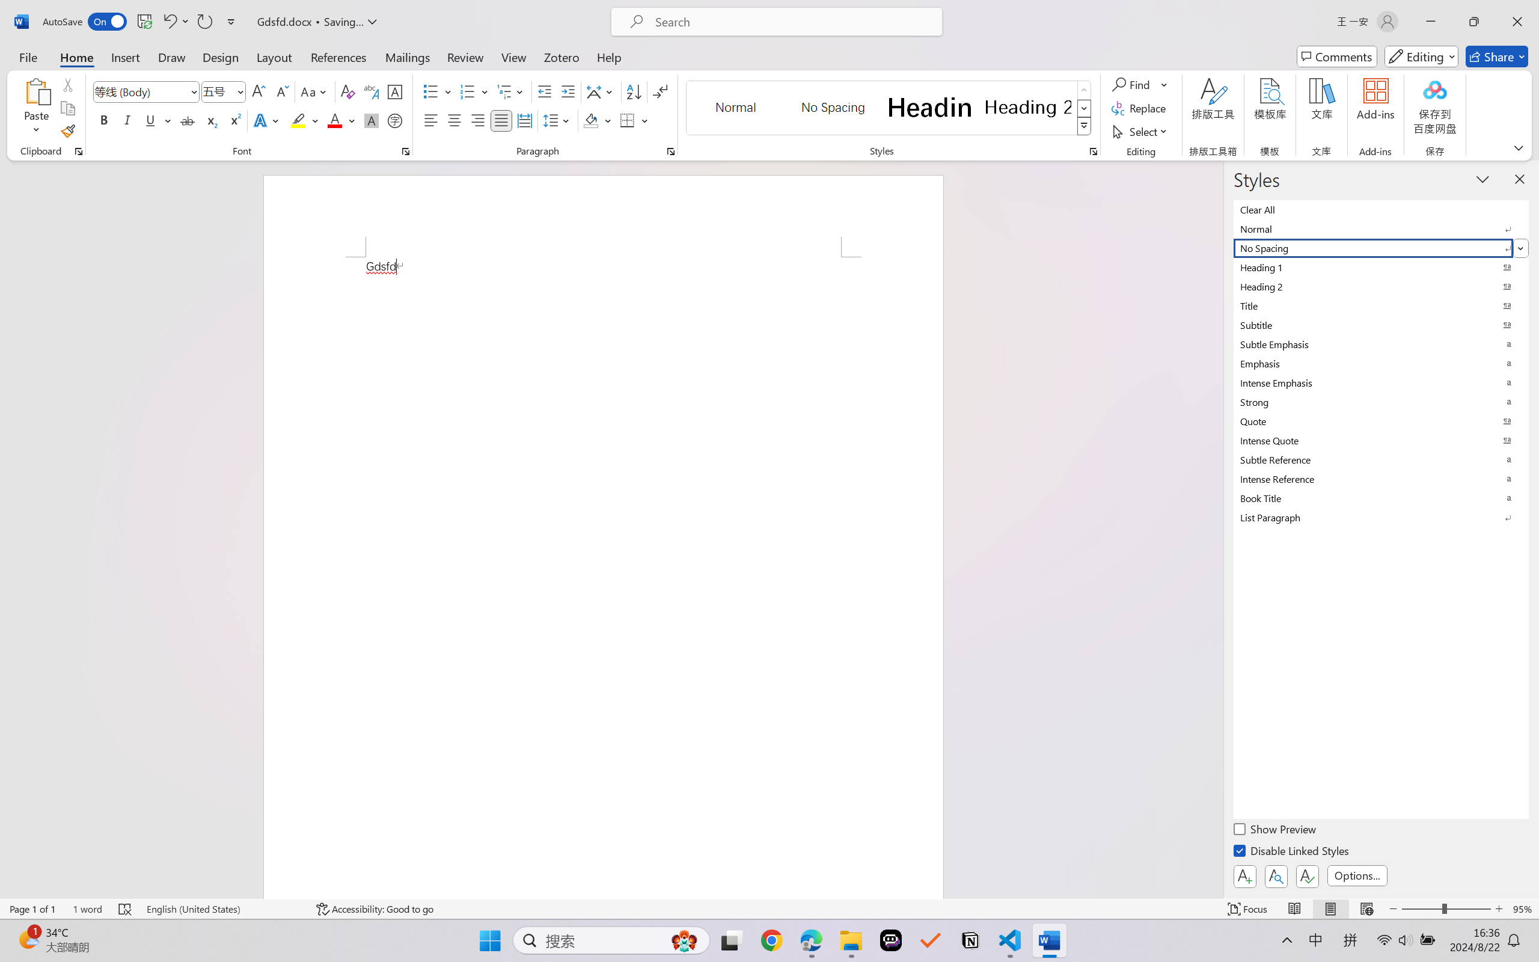 The width and height of the screenshot is (1539, 962). Describe the element at coordinates (598, 120) in the screenshot. I see `Shading` at that location.